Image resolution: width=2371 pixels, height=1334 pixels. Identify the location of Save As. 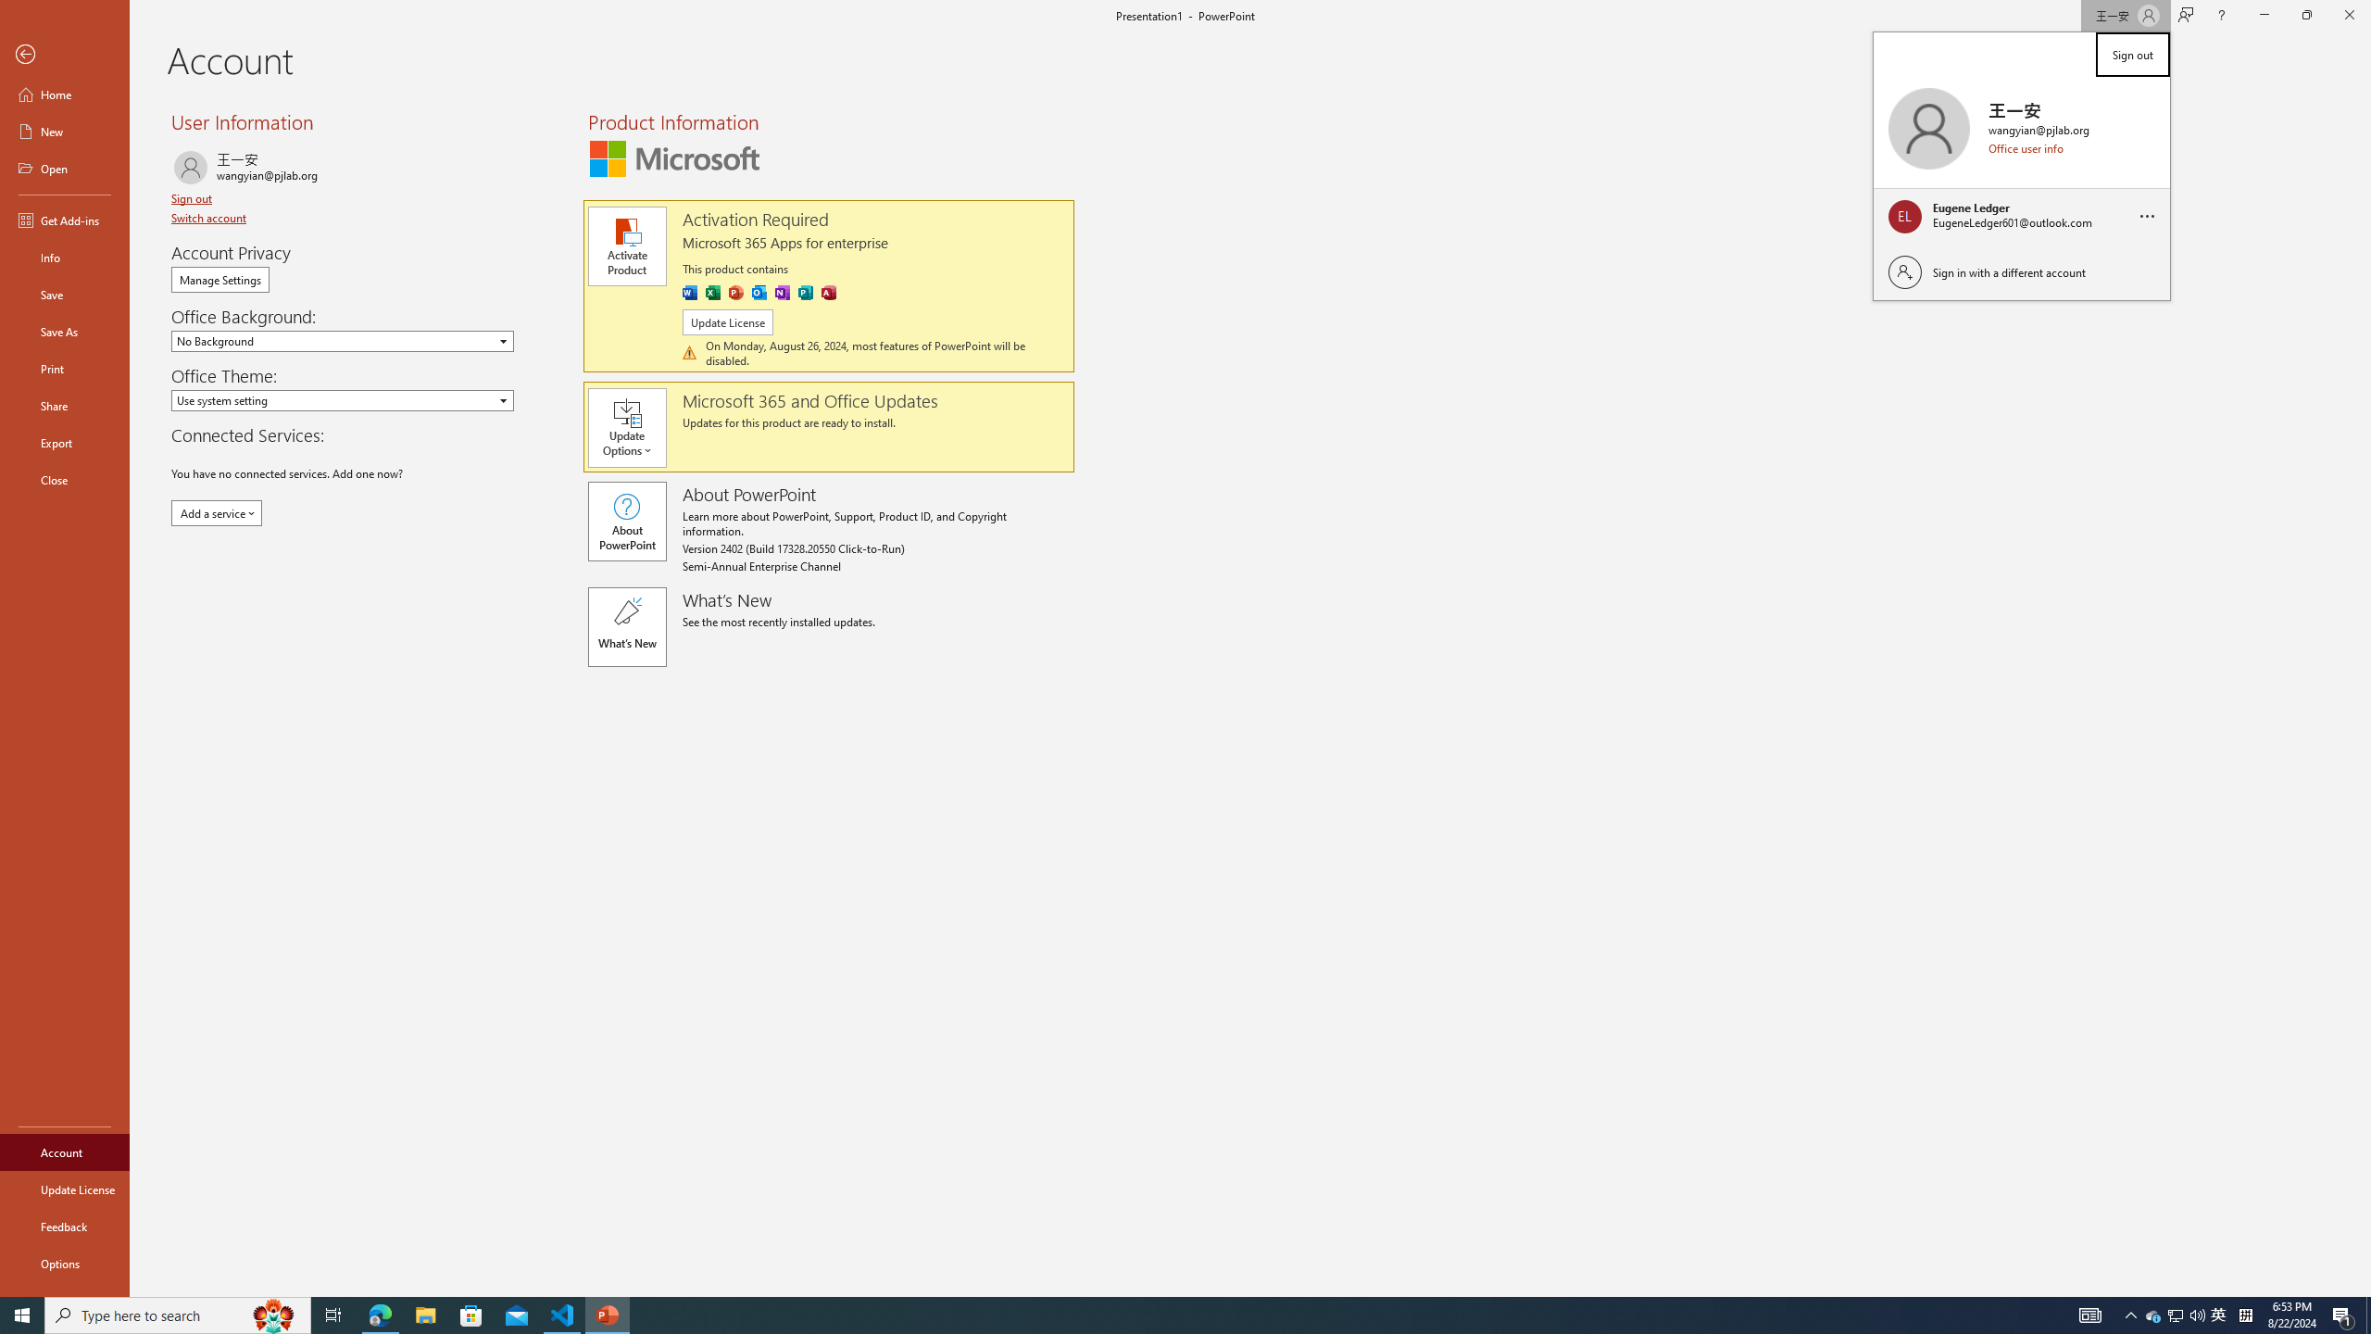
(65, 332).